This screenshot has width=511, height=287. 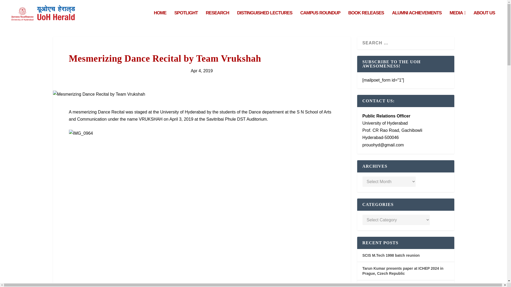 I want to click on ABOUT US, so click(x=484, y=19).